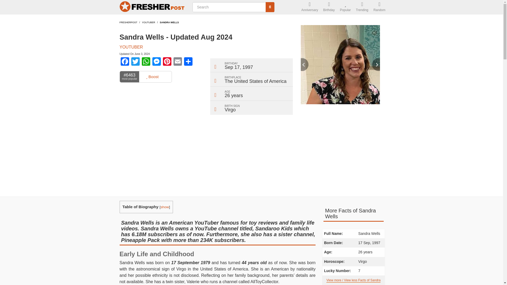 This screenshot has height=285, width=507. What do you see at coordinates (146, 62) in the screenshot?
I see `WhatsApp` at bounding box center [146, 62].